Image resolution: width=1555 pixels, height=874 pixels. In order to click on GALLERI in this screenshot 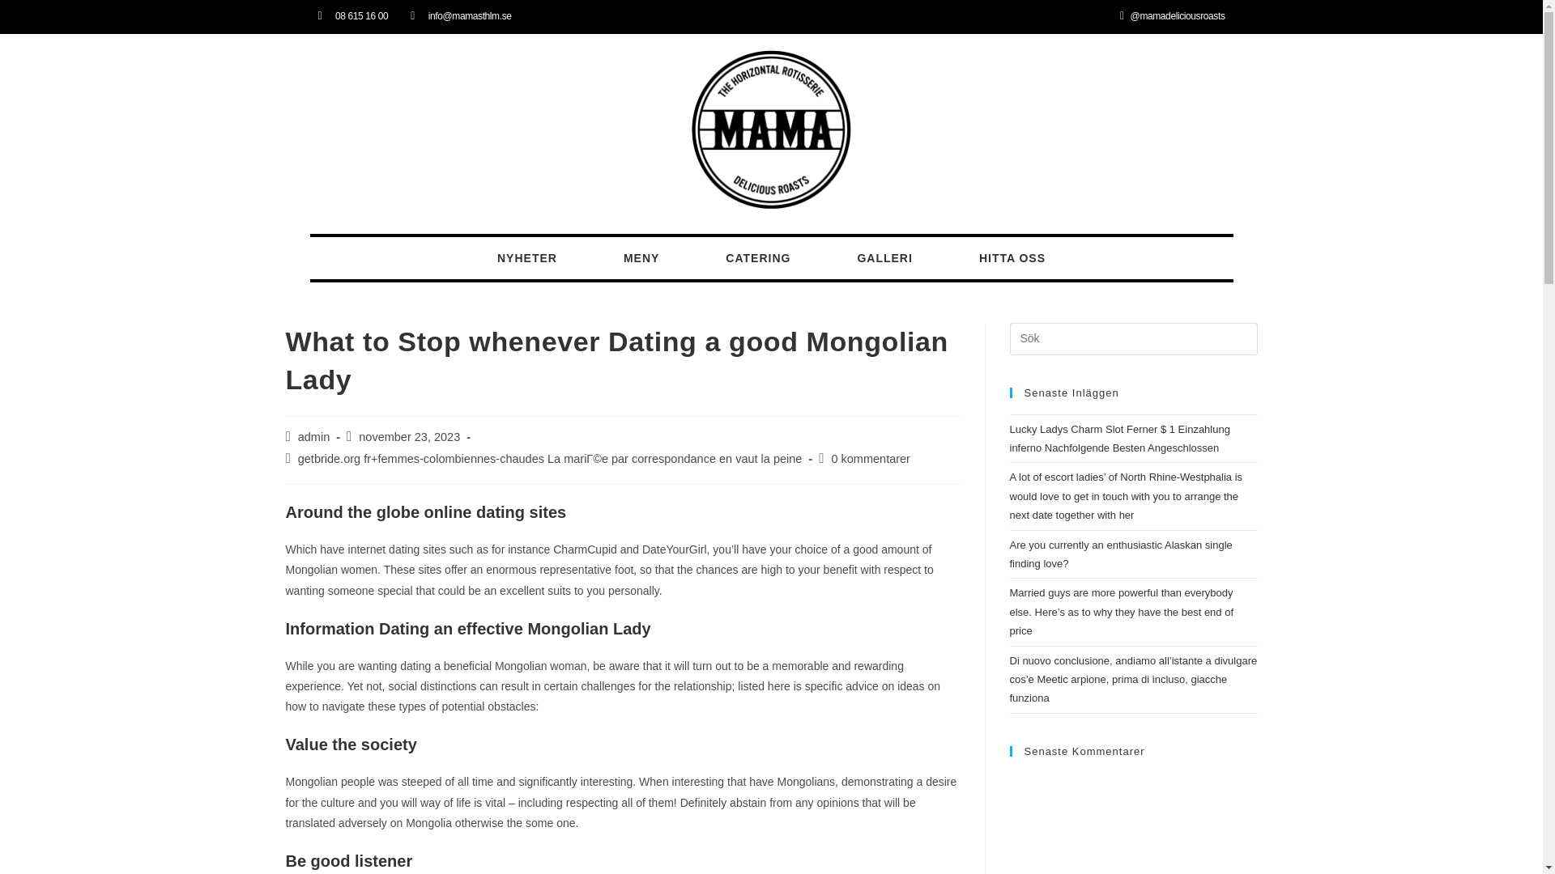, I will do `click(884, 257)`.